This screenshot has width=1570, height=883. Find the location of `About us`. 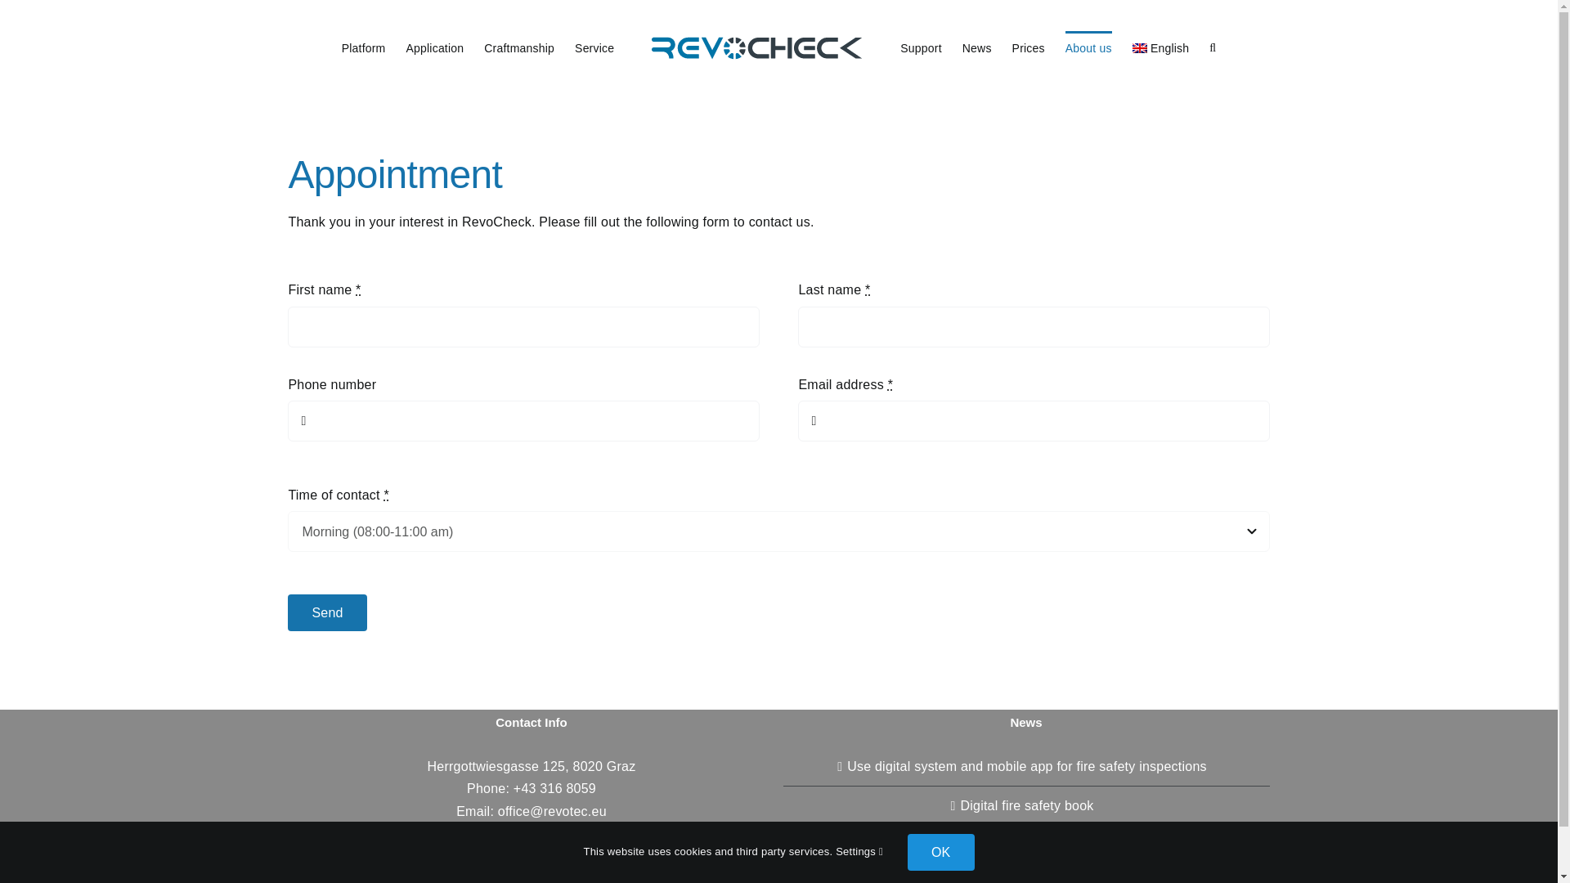

About us is located at coordinates (1088, 47).